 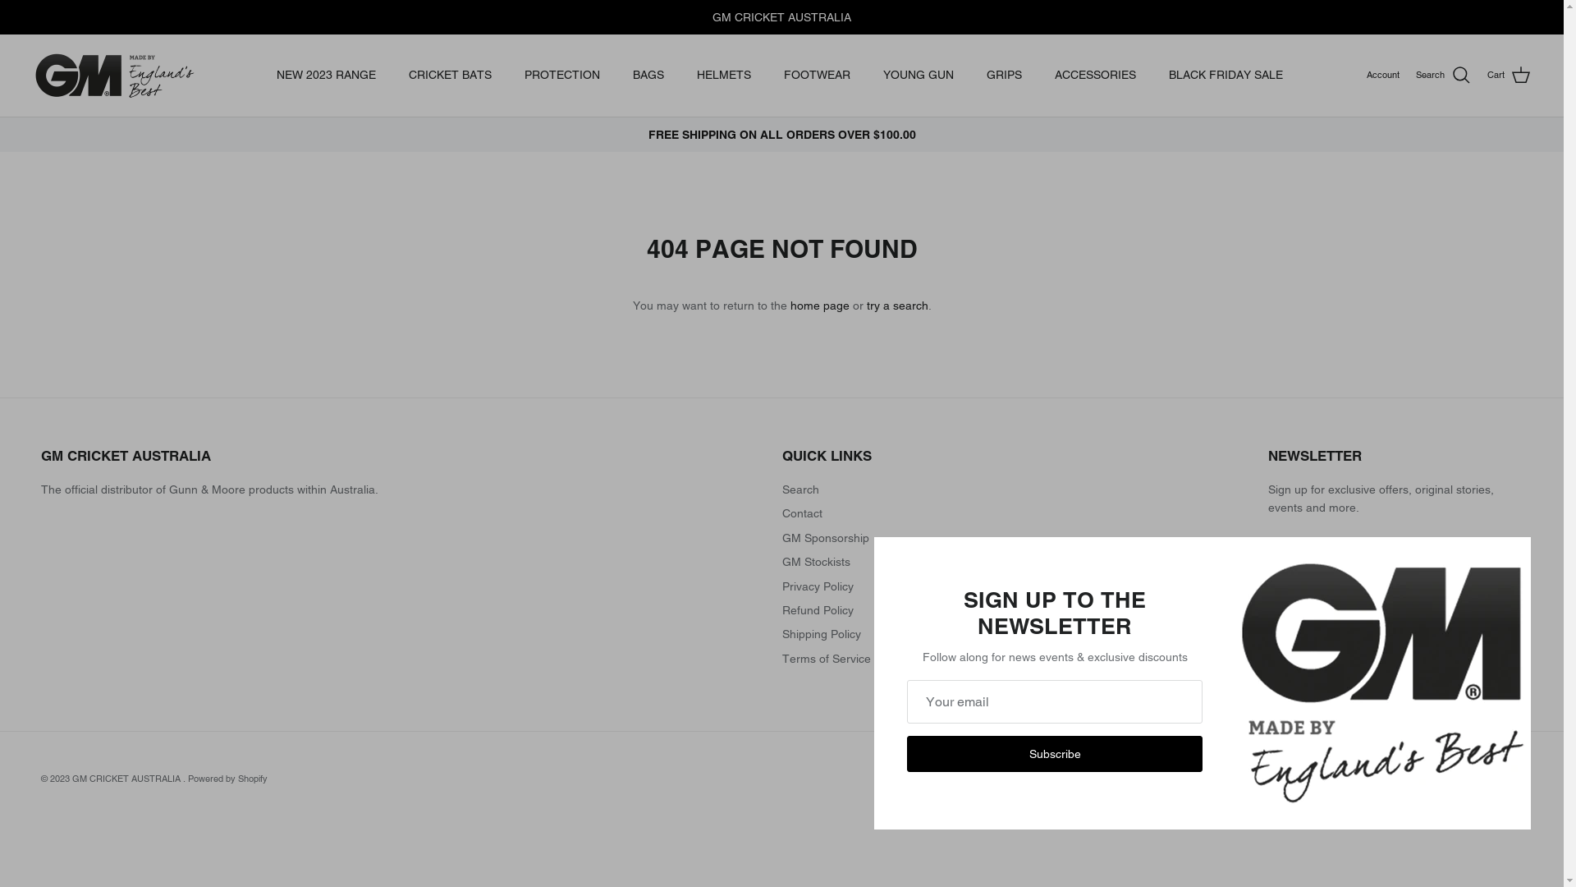 I want to click on Shipping Policy, so click(x=822, y=634).